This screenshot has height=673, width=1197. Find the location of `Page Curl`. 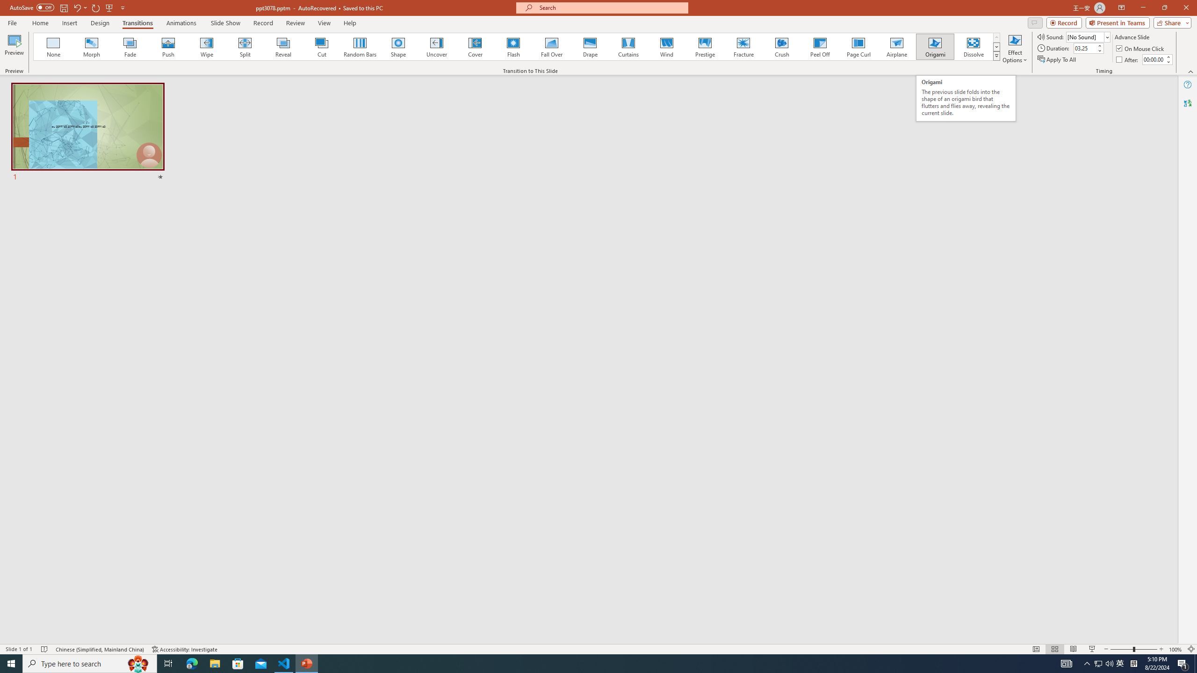

Page Curl is located at coordinates (858, 47).